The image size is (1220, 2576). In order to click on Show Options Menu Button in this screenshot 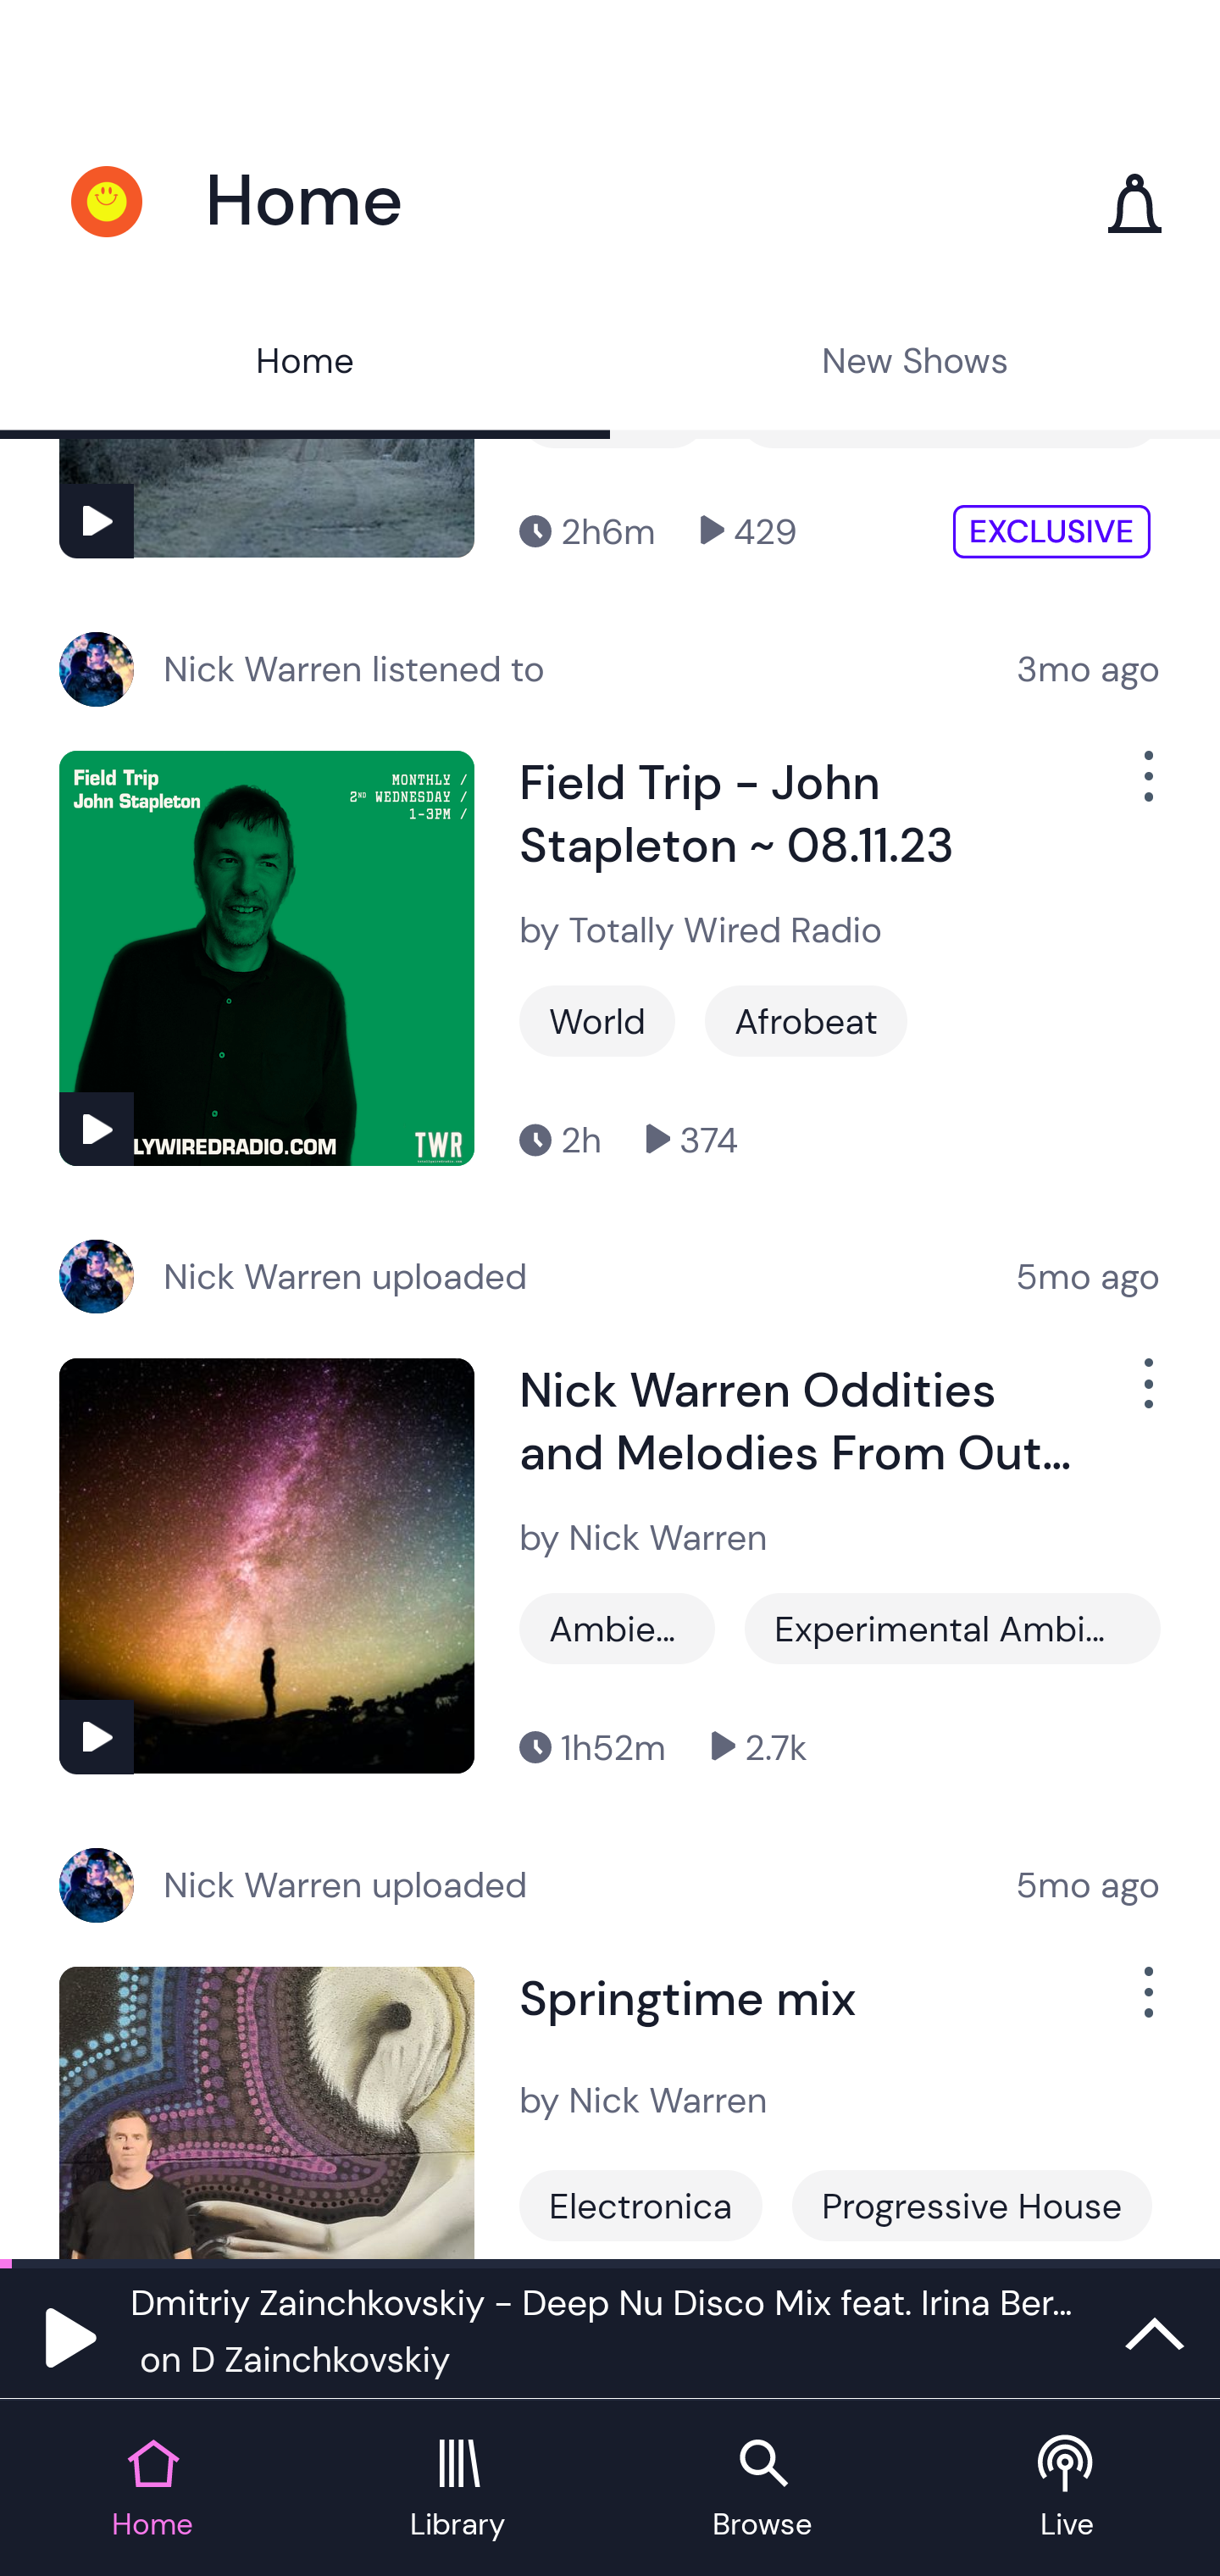, I will do `click(1145, 1396)`.